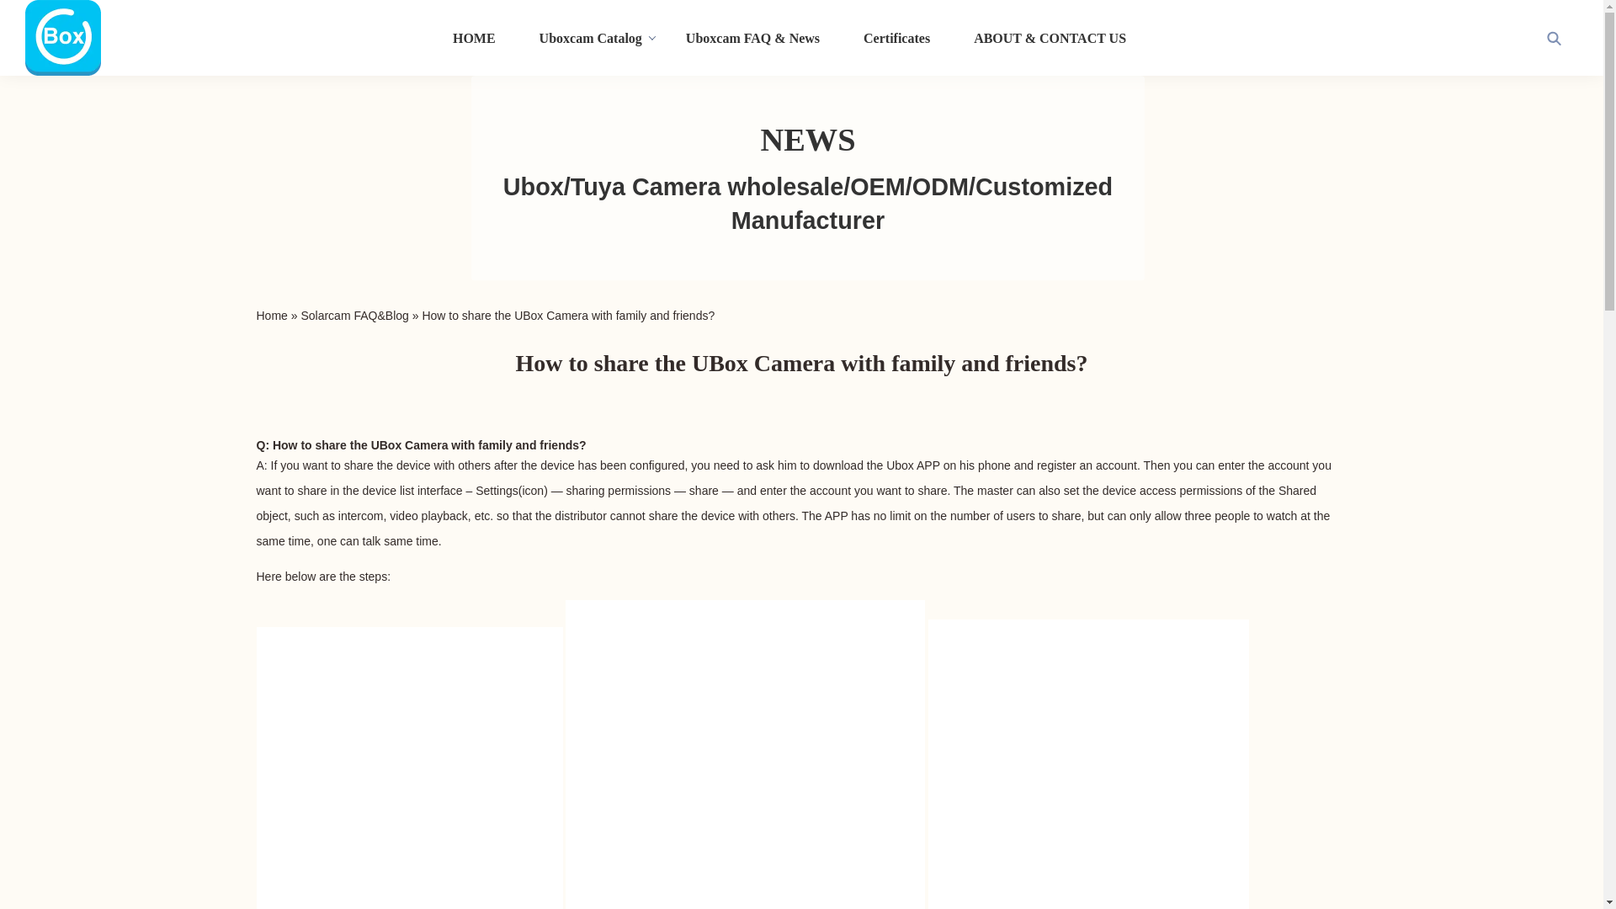 The height and width of the screenshot is (909, 1616). Describe the element at coordinates (474, 37) in the screenshot. I see `HOME` at that location.